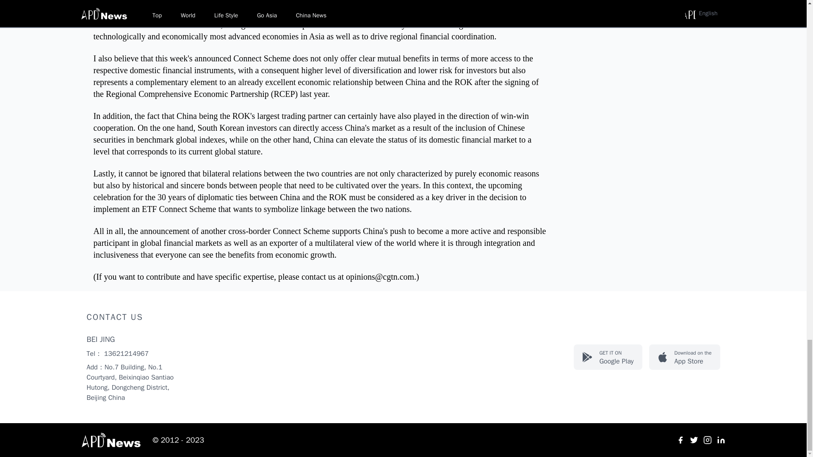 The image size is (813, 457). Describe the element at coordinates (680, 440) in the screenshot. I see `tt` at that location.